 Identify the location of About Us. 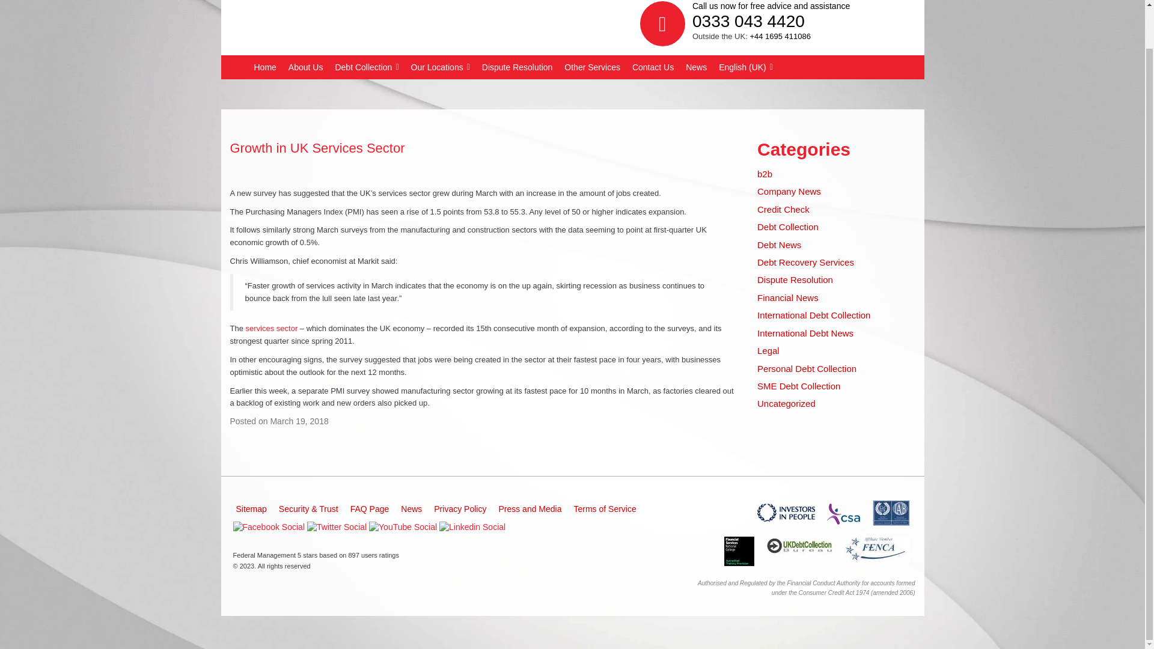
(305, 67).